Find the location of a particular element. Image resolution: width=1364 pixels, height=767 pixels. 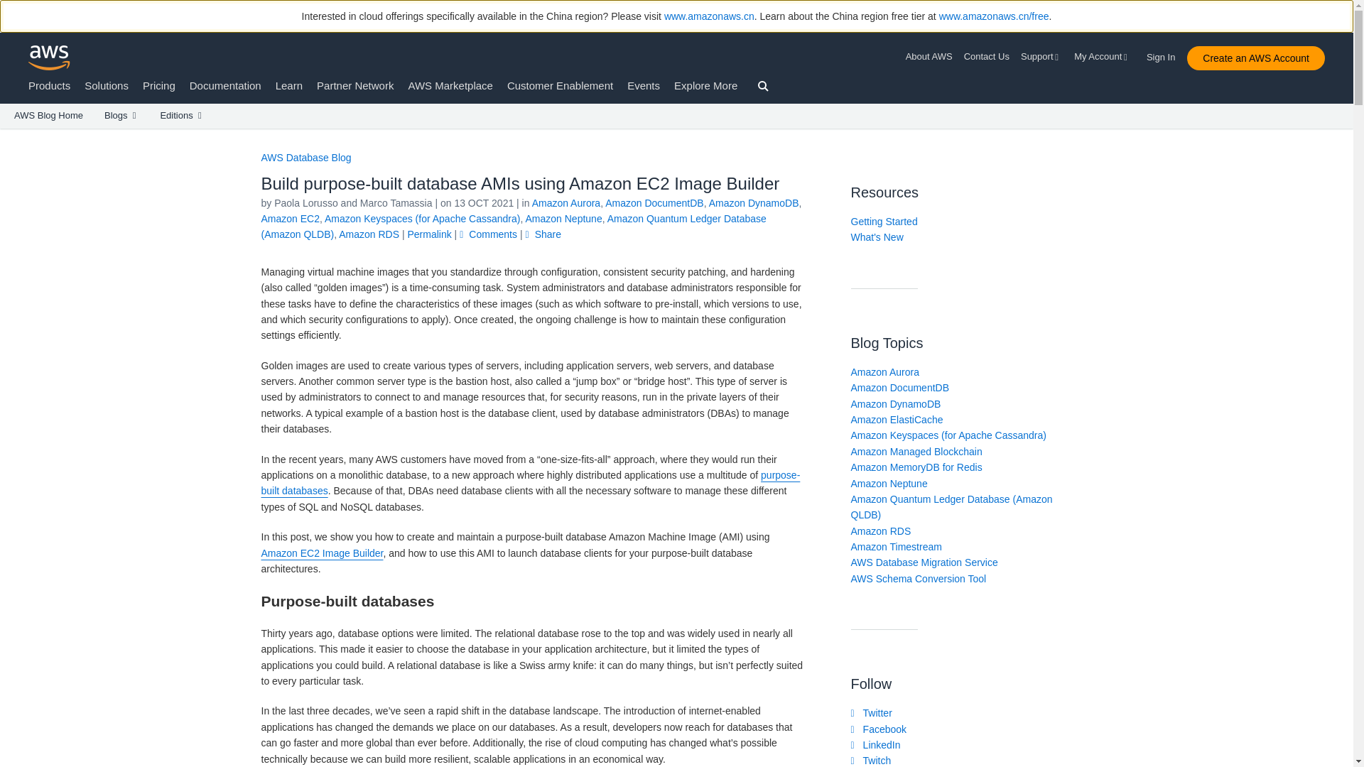

Partner Network is located at coordinates (355, 85).